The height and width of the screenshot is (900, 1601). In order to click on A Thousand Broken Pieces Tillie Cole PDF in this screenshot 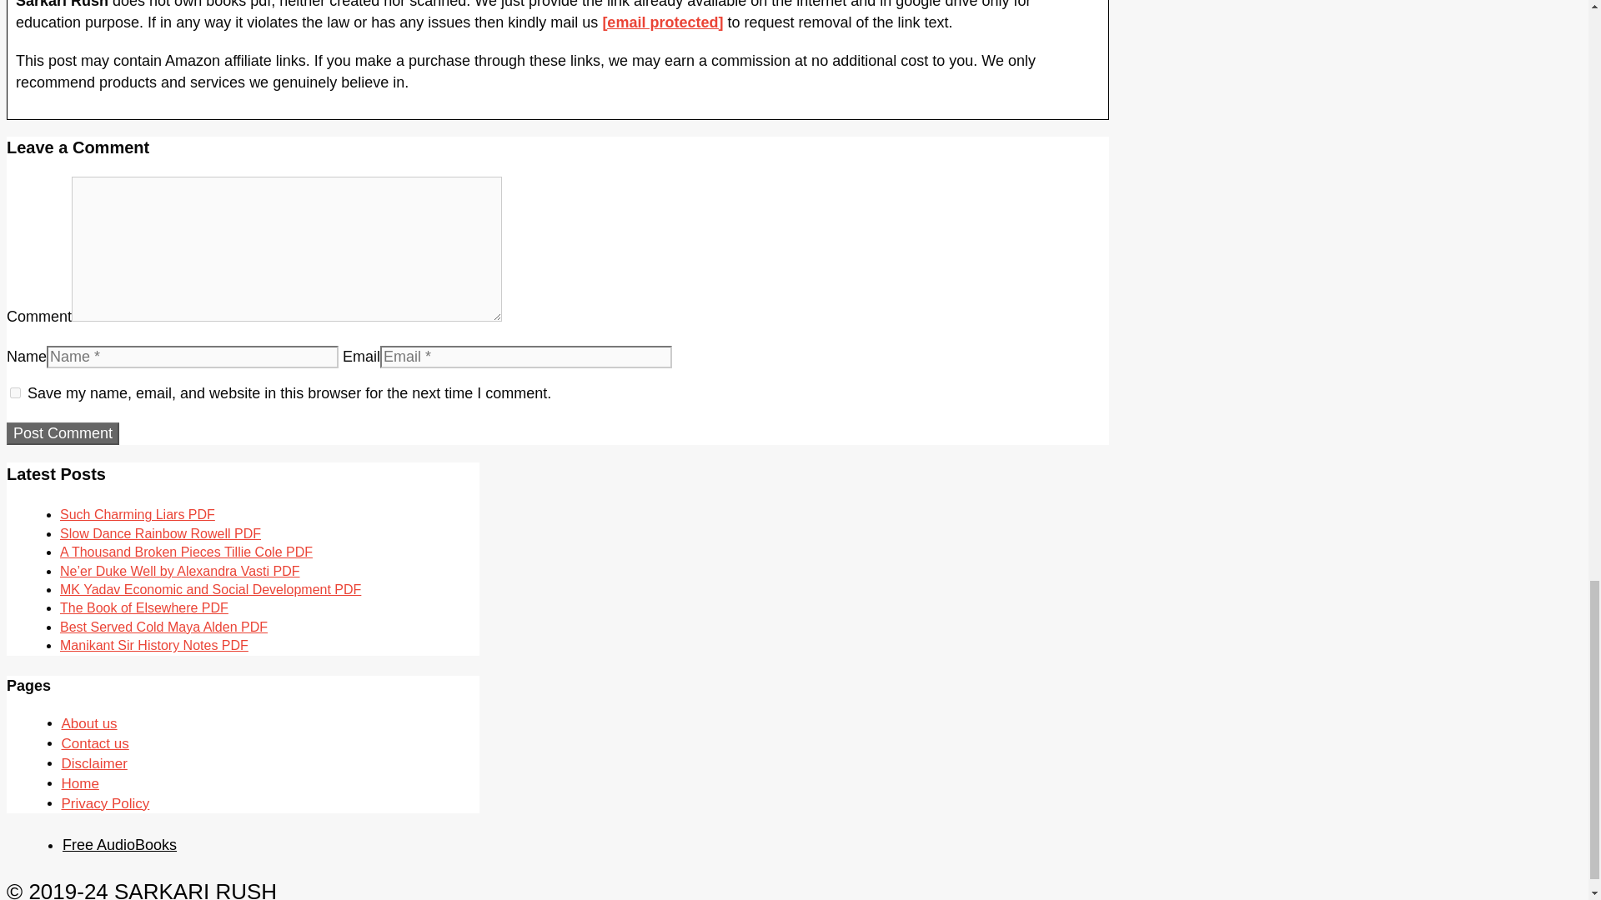, I will do `click(186, 552)`.